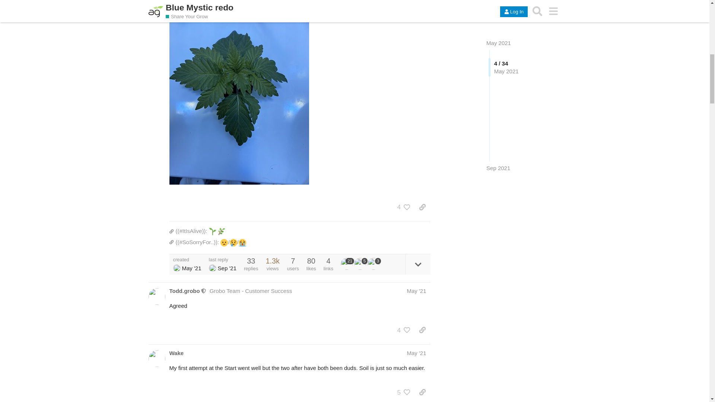 This screenshot has width=715, height=402. I want to click on frowning, so click(224, 243).